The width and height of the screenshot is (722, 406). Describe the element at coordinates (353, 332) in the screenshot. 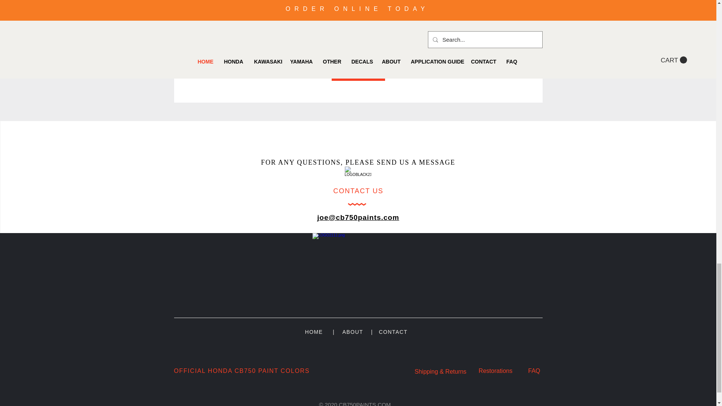

I see `ABOUT` at that location.